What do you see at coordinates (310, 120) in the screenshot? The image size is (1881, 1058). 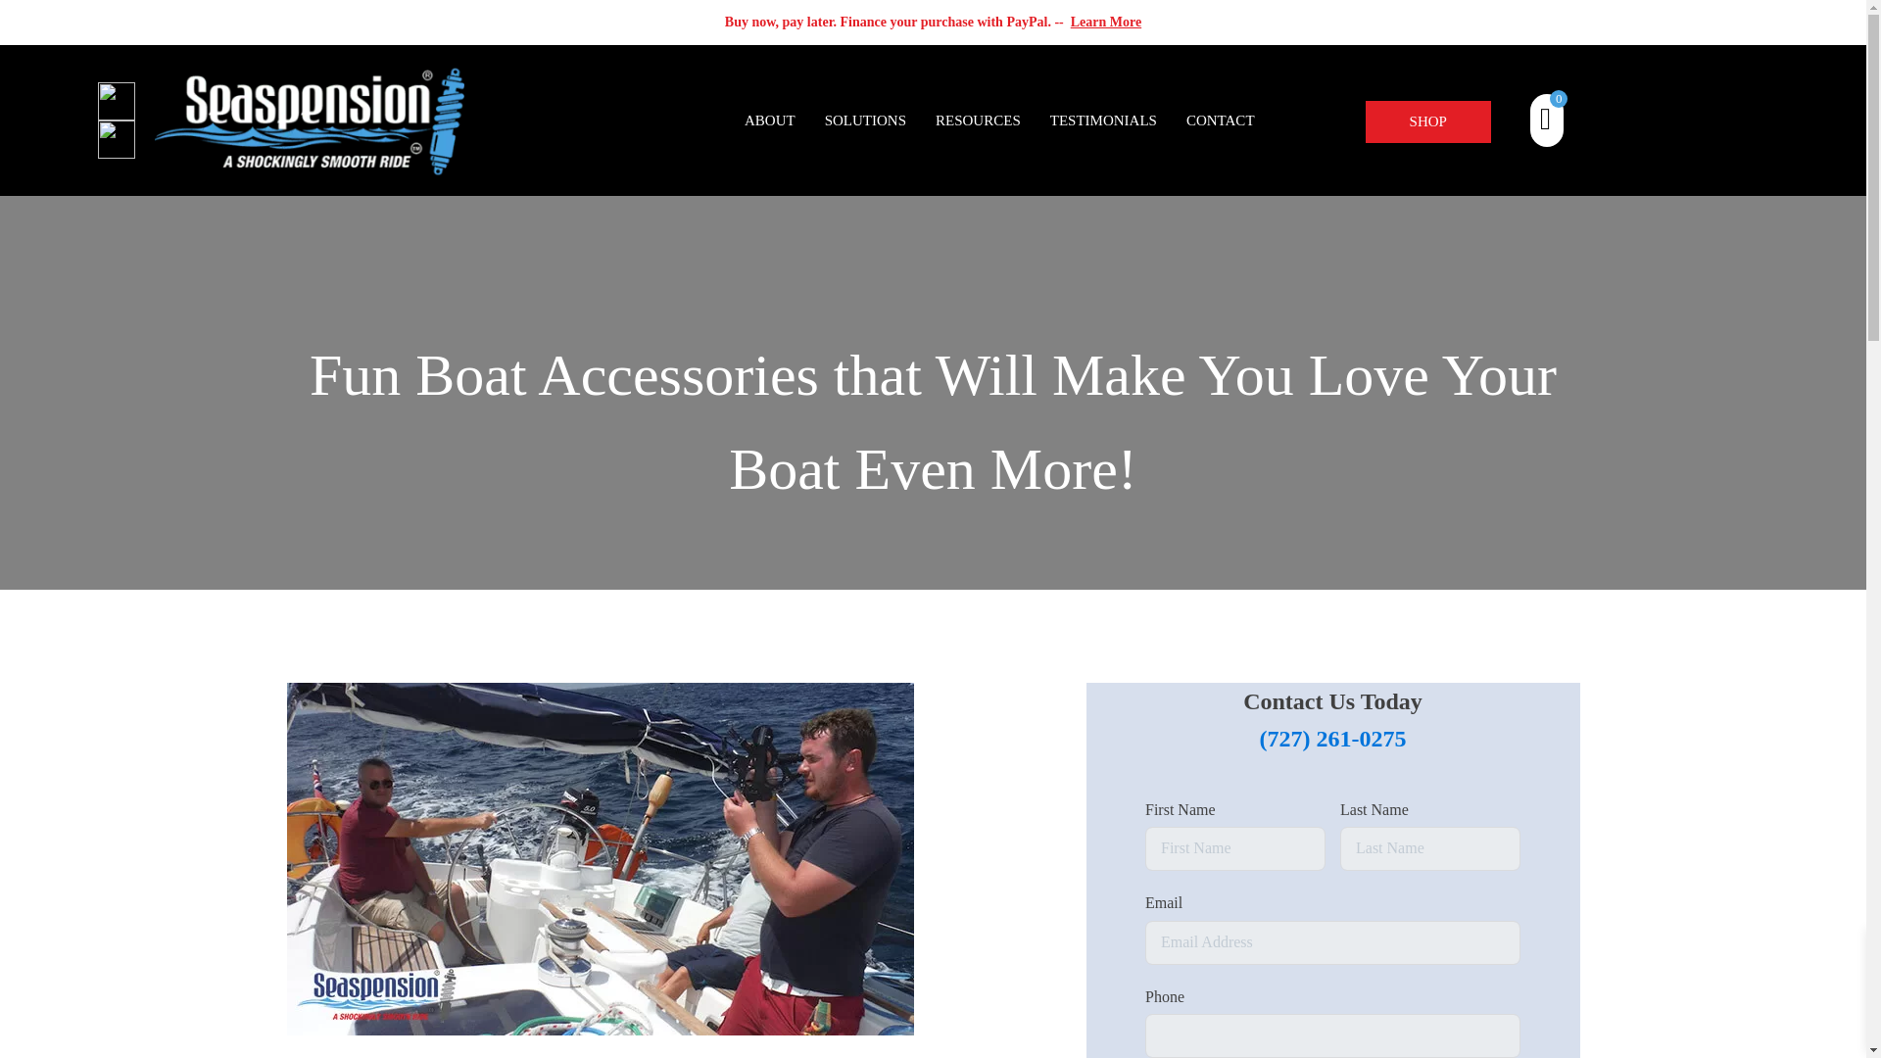 I see `boat seating solutions` at bounding box center [310, 120].